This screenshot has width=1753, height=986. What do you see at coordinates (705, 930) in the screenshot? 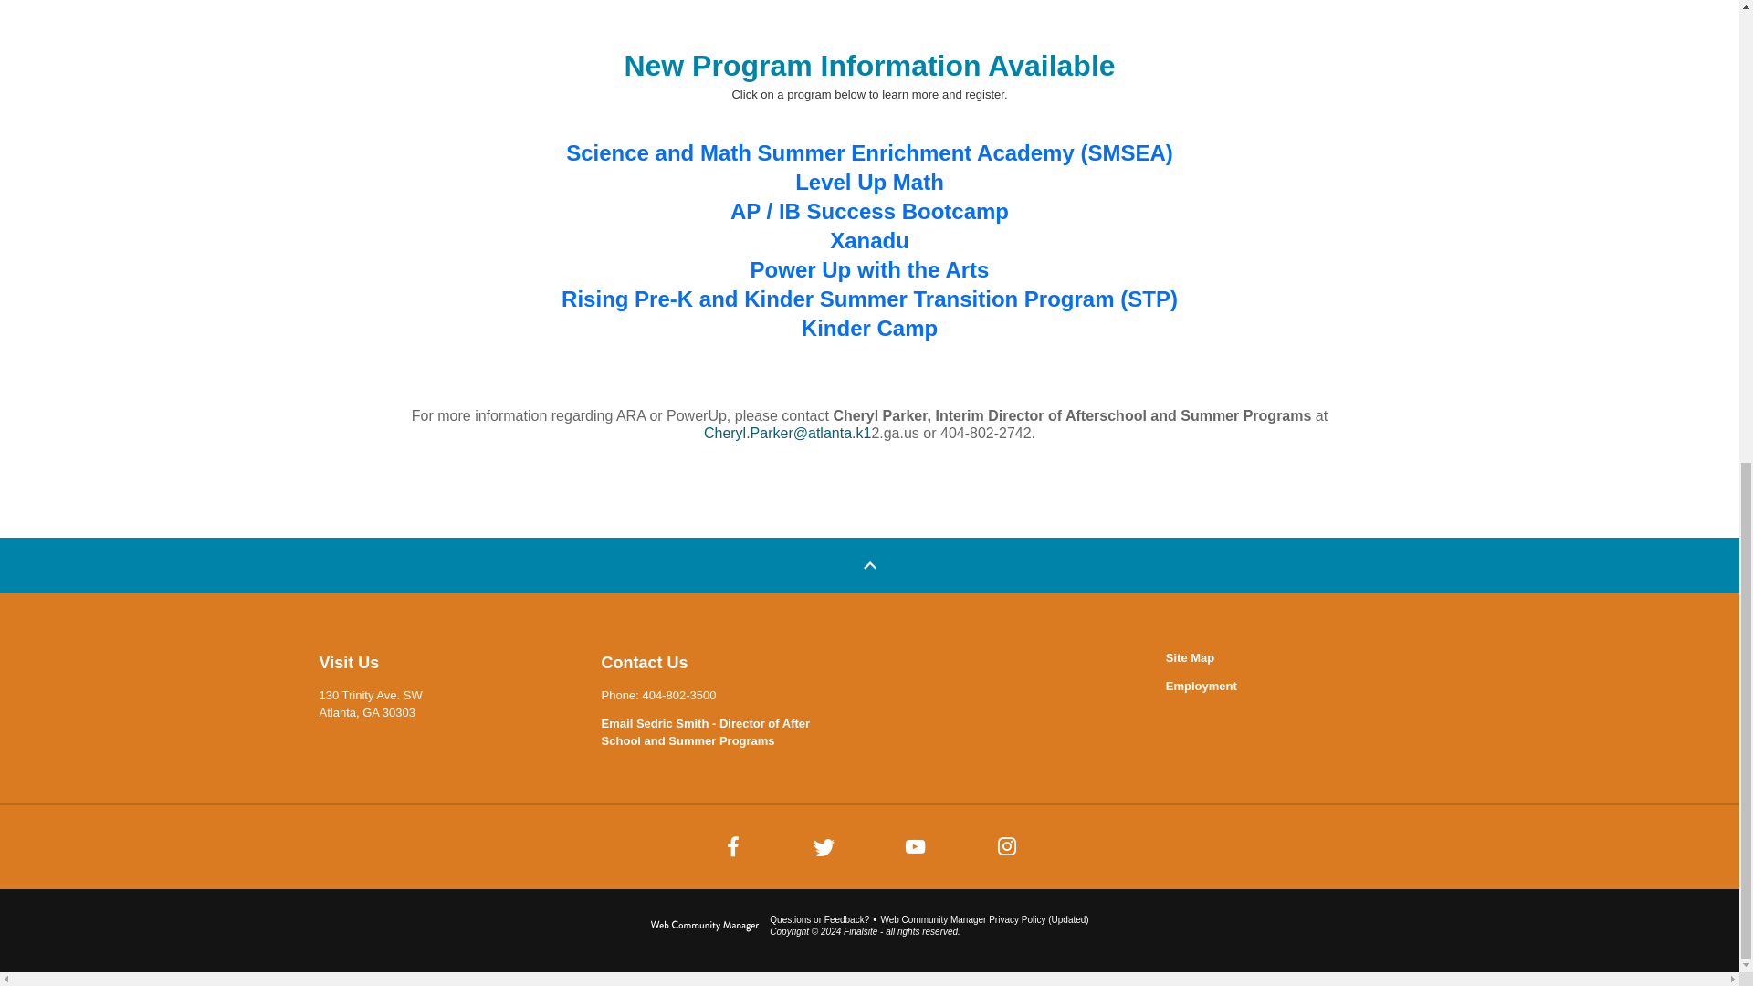
I see `Finalsite - all rights reserved` at bounding box center [705, 930].